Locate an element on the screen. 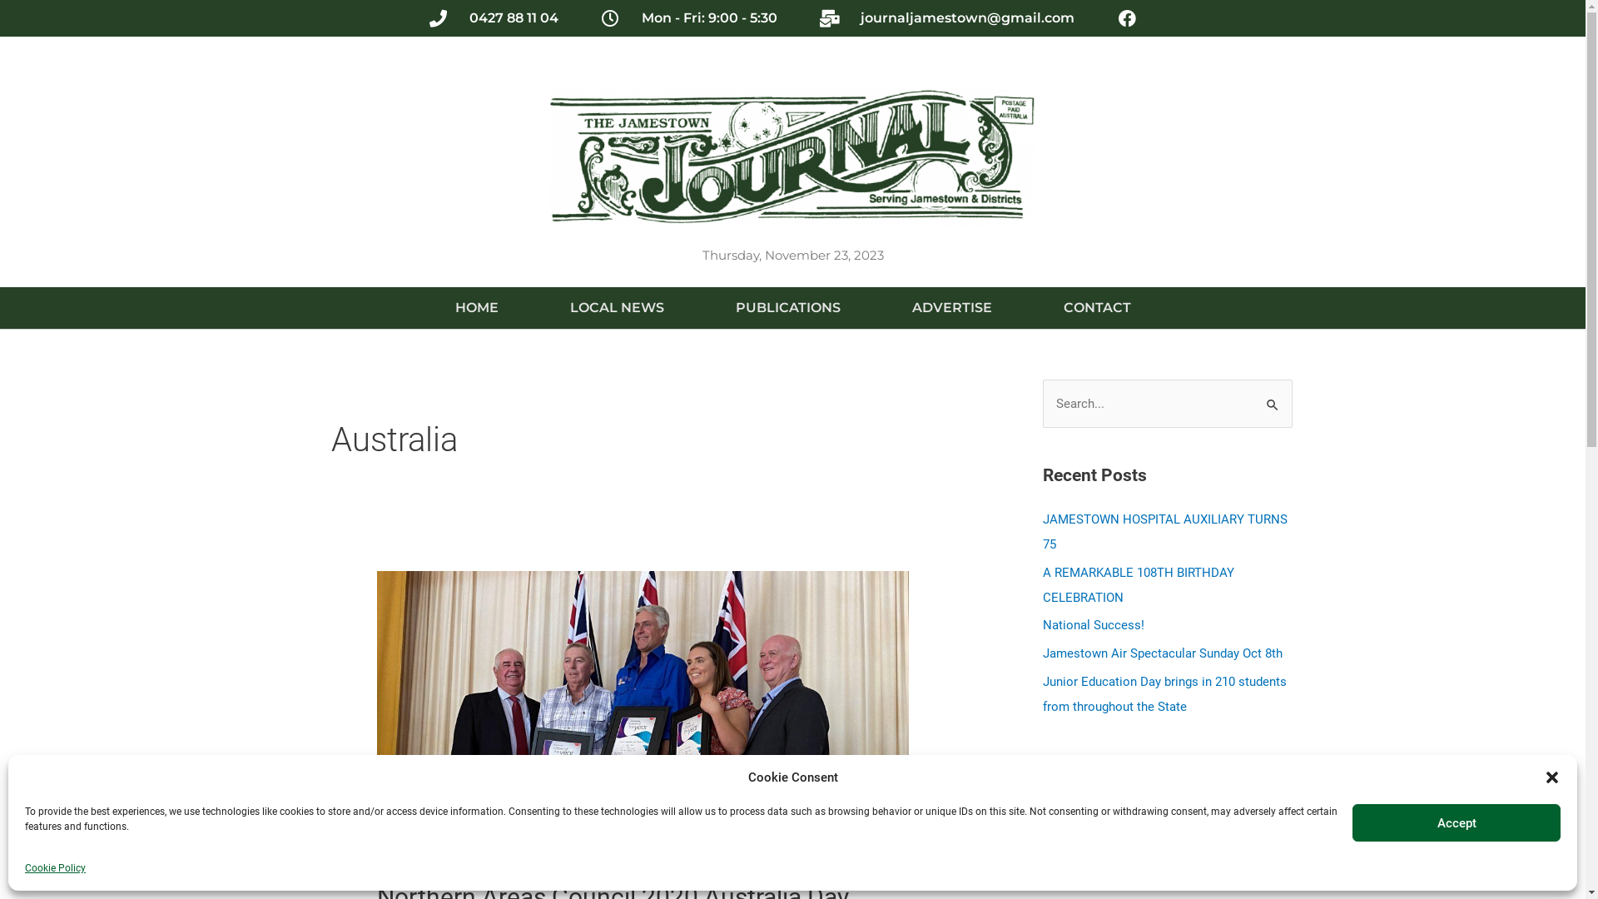 The width and height of the screenshot is (1598, 899). ADVERTISE is located at coordinates (952, 308).